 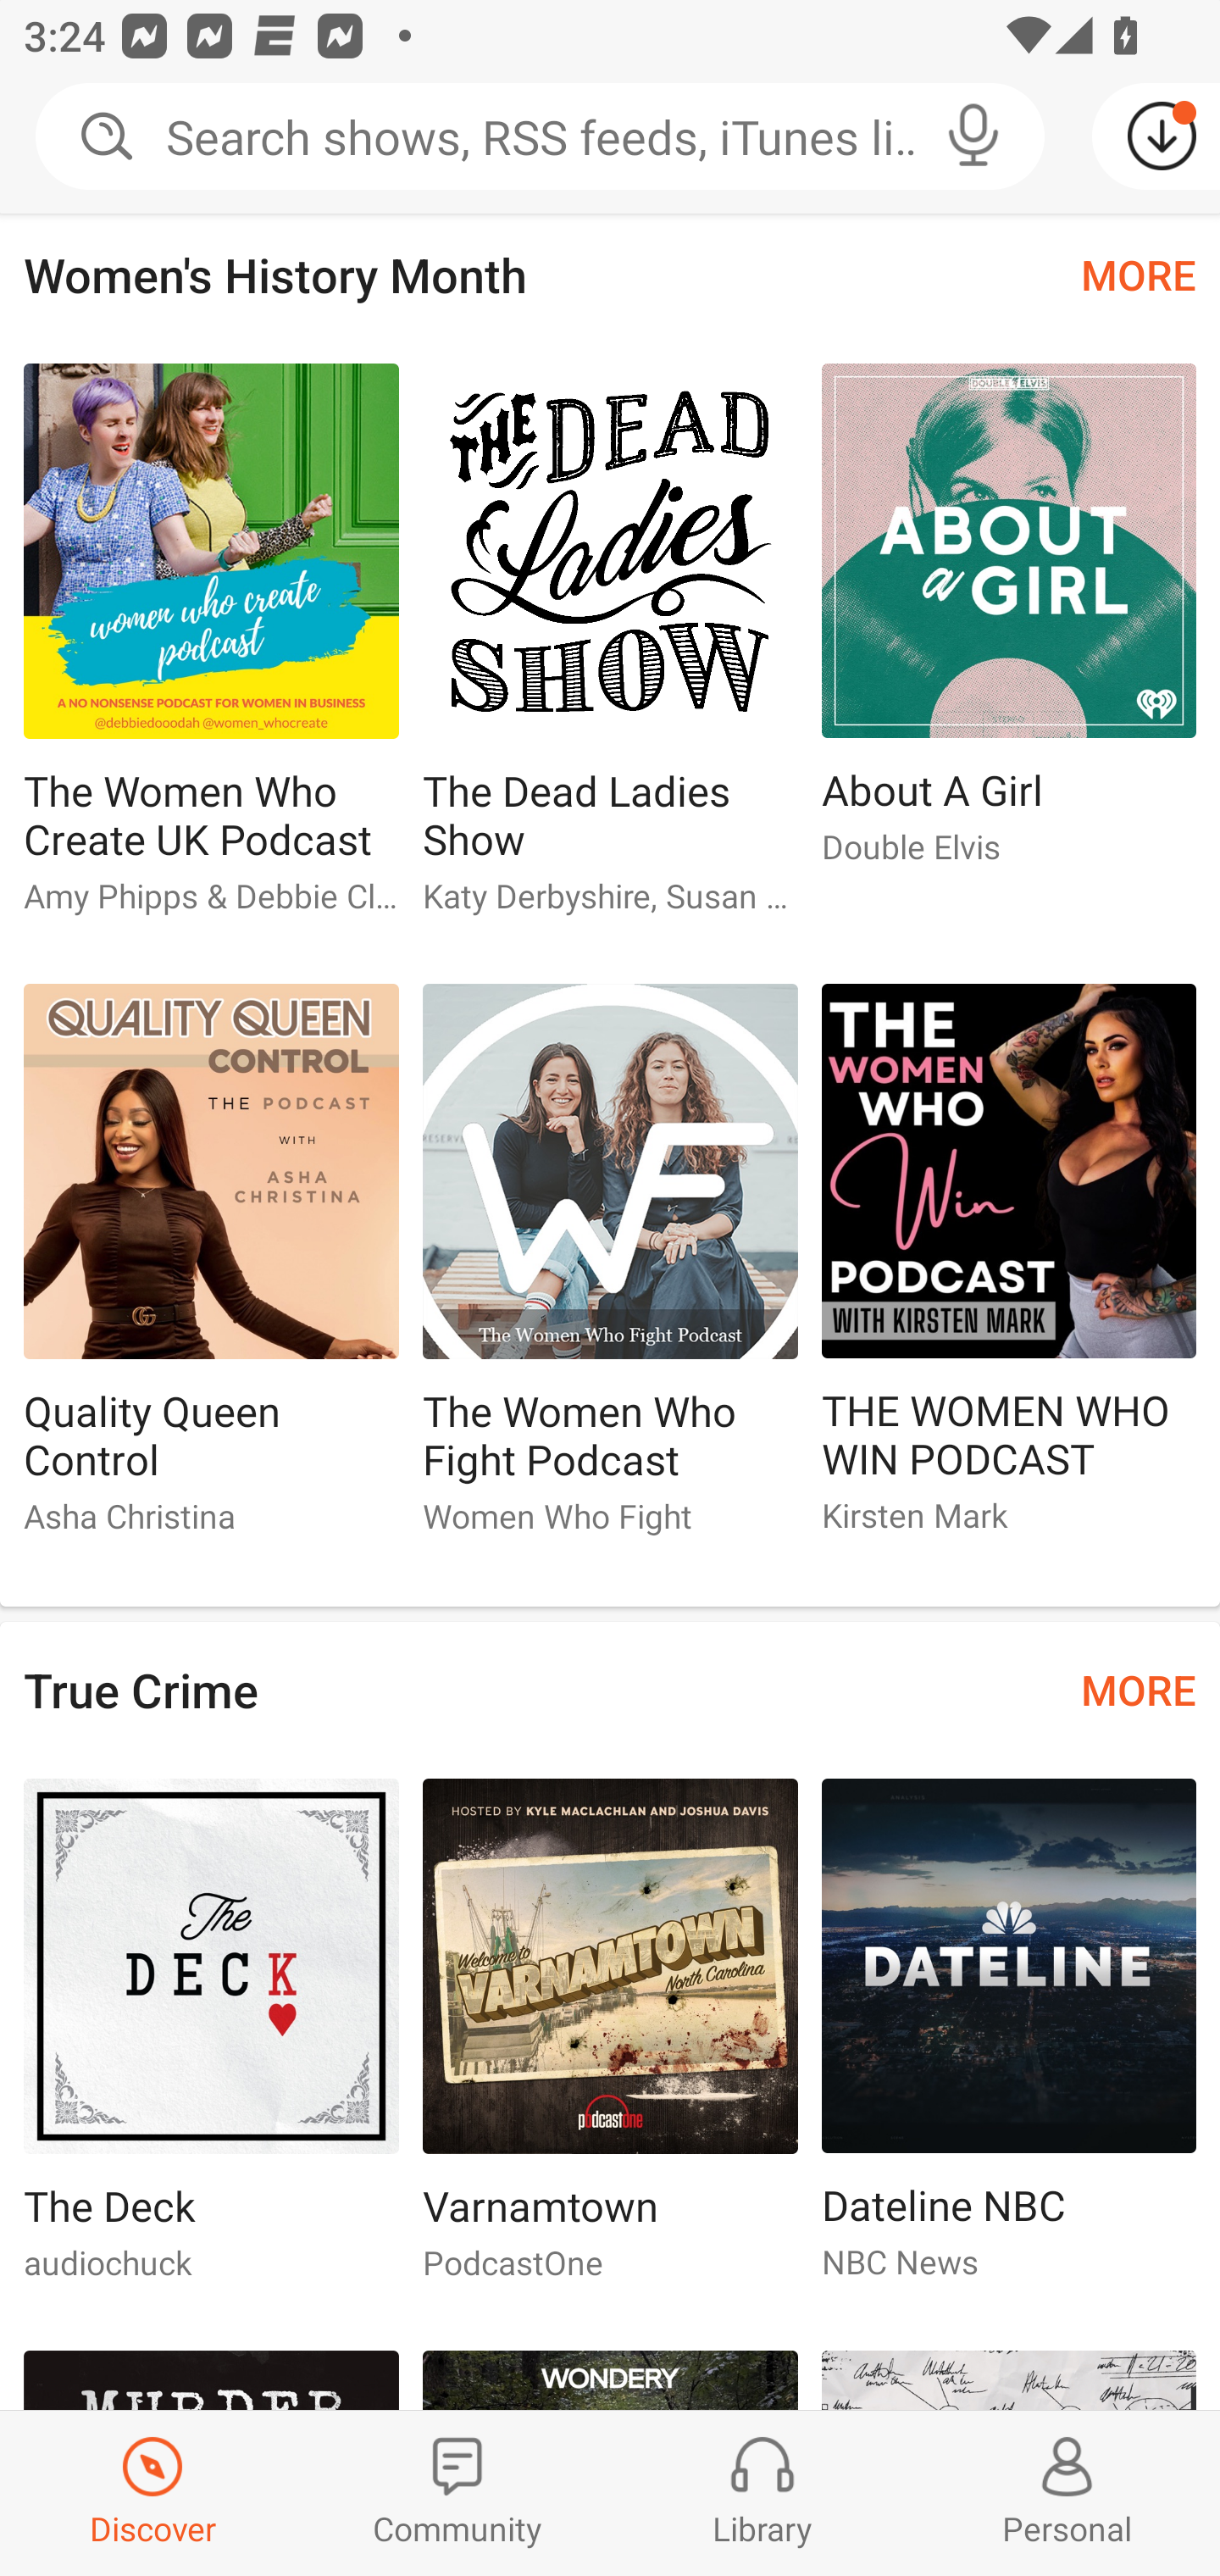 What do you see at coordinates (1009, 2042) in the screenshot?
I see `Dateline NBC Dateline NBC NBC News` at bounding box center [1009, 2042].